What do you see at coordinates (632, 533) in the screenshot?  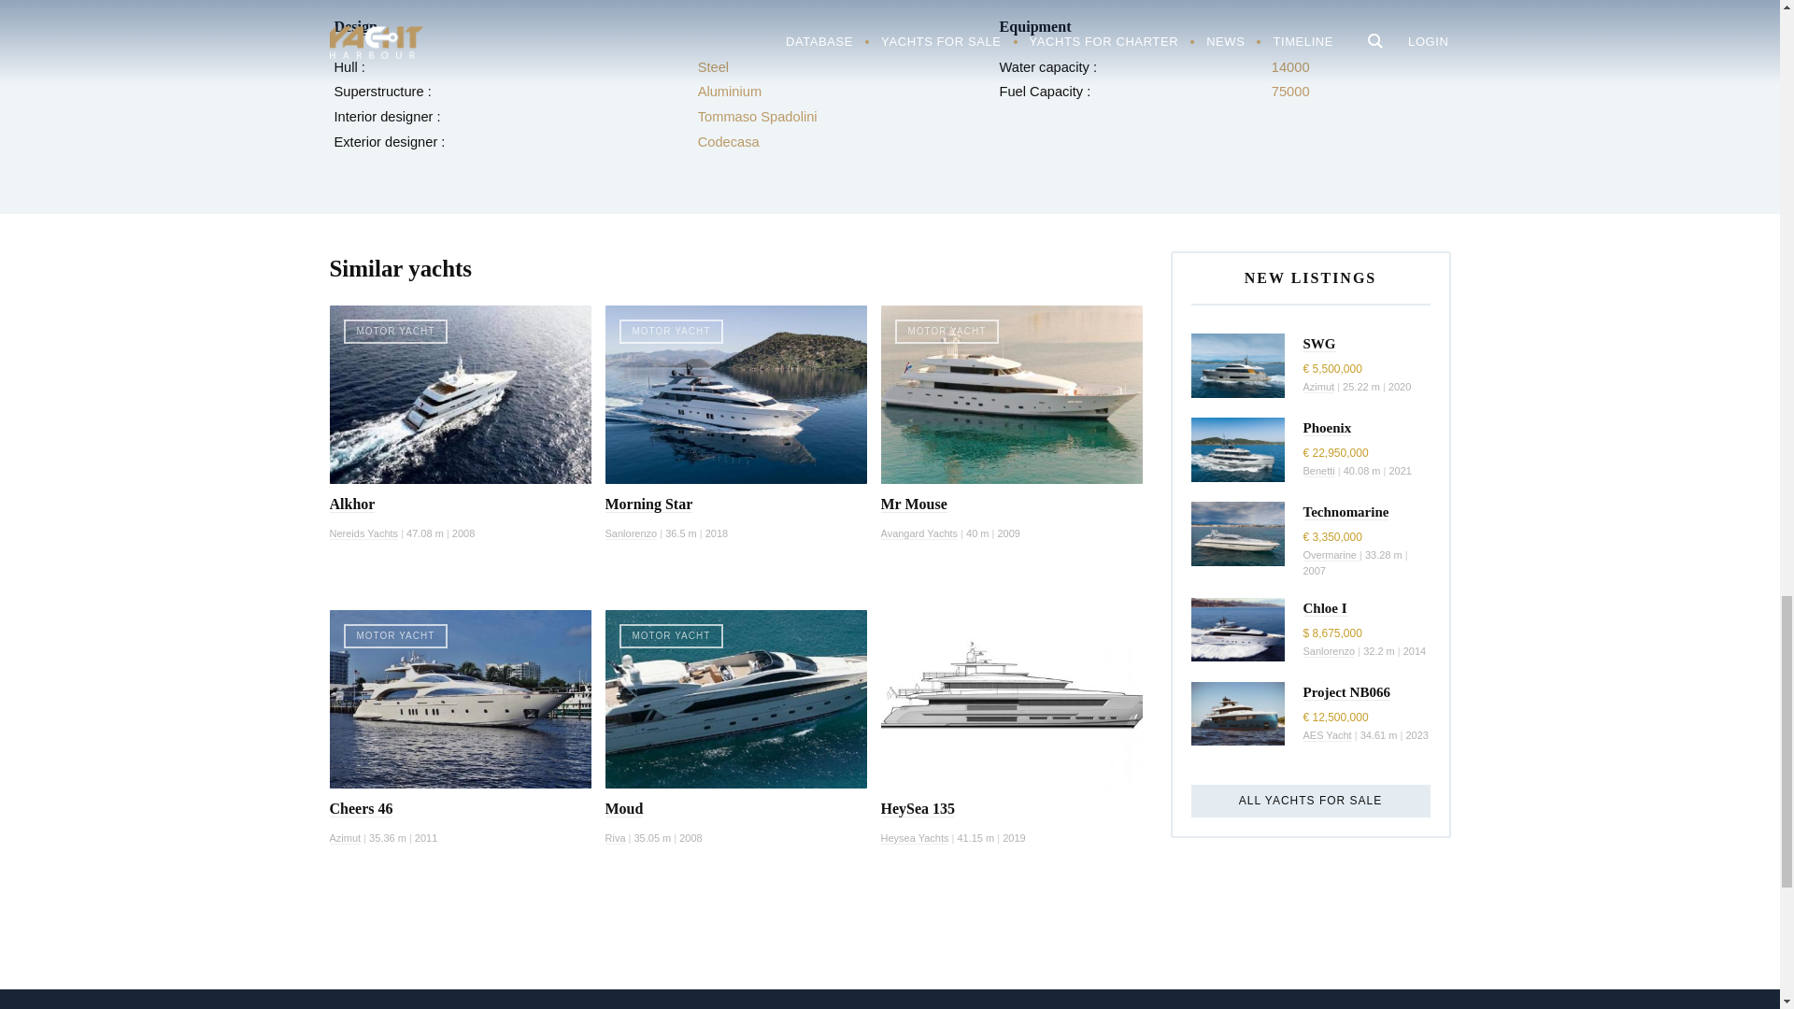 I see `Sanlorenzo` at bounding box center [632, 533].